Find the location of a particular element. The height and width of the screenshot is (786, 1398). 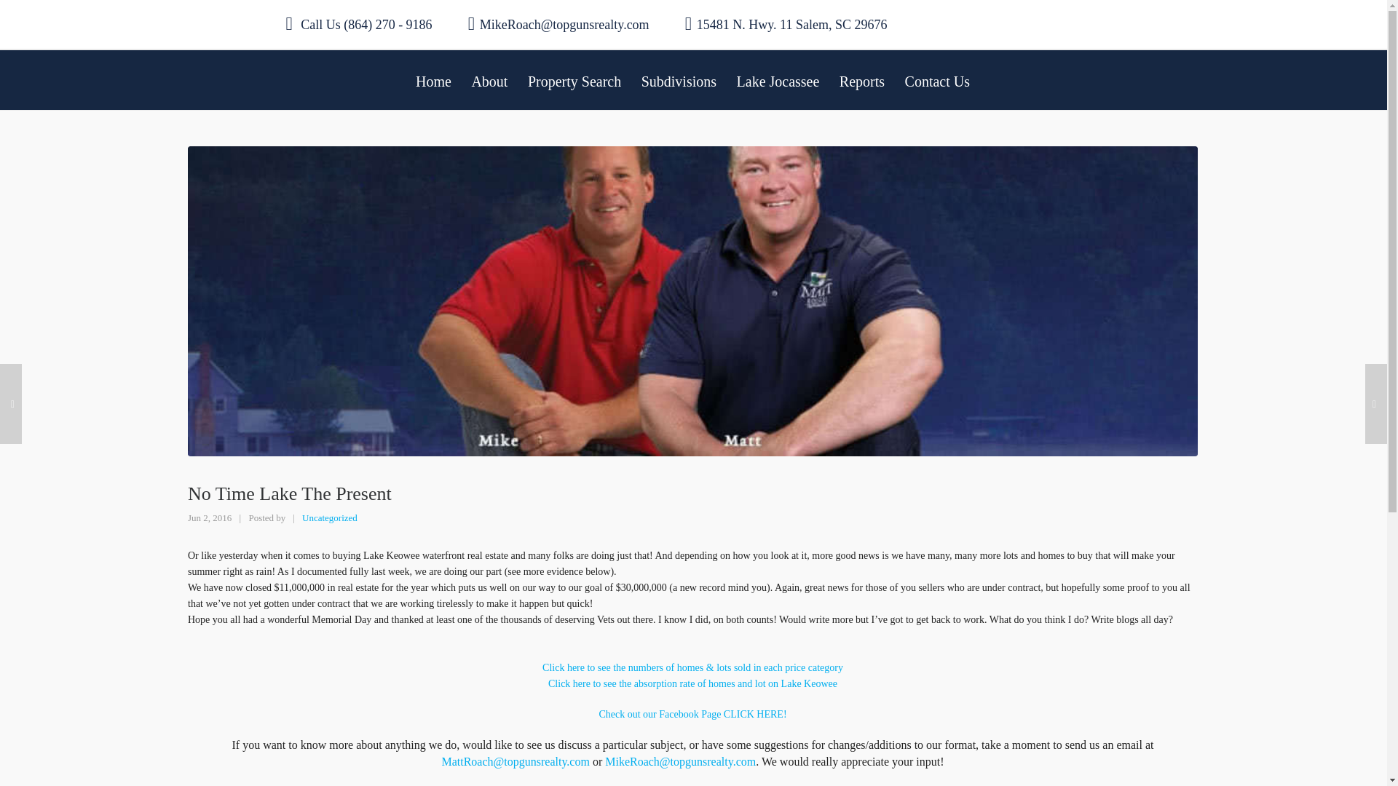

Home is located at coordinates (433, 79).